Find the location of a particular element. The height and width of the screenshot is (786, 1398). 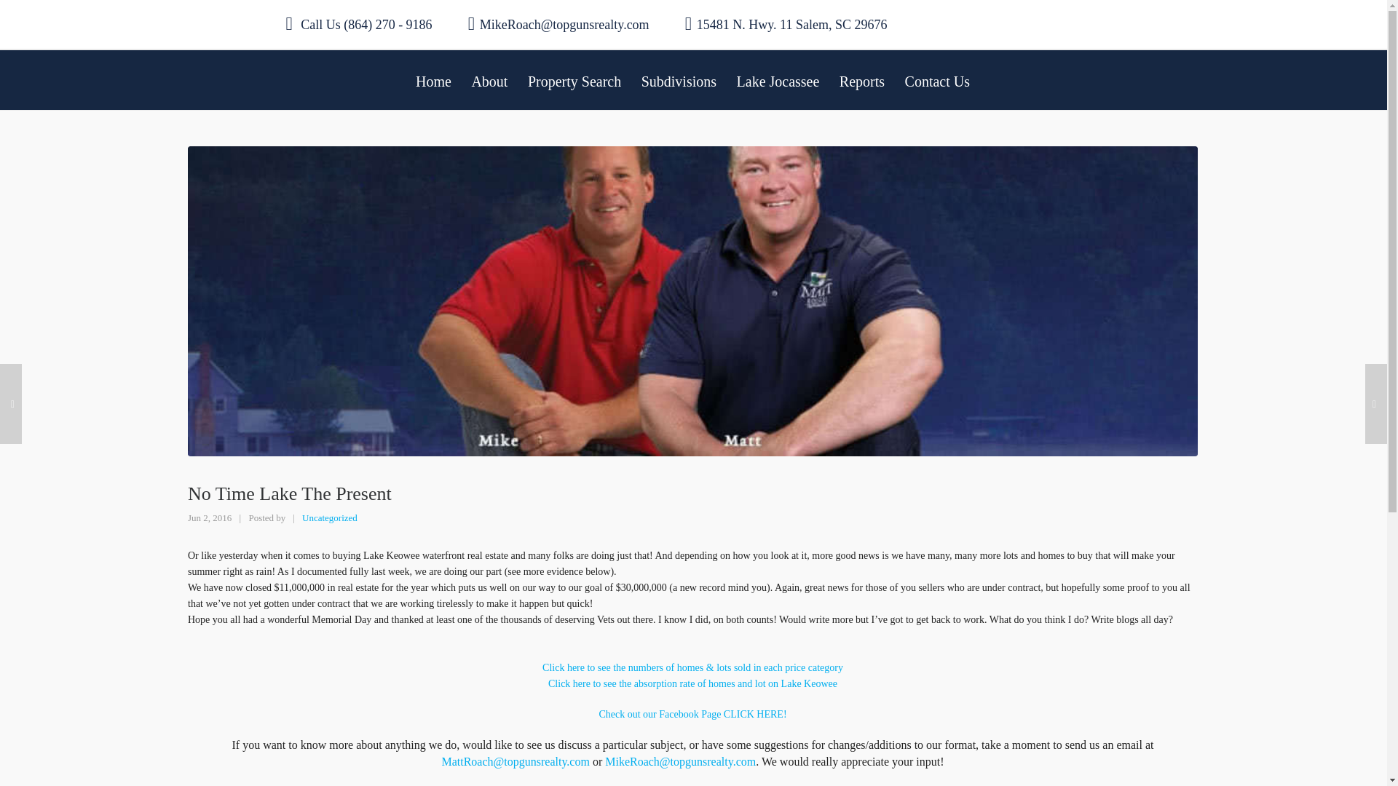

Home is located at coordinates (433, 79).